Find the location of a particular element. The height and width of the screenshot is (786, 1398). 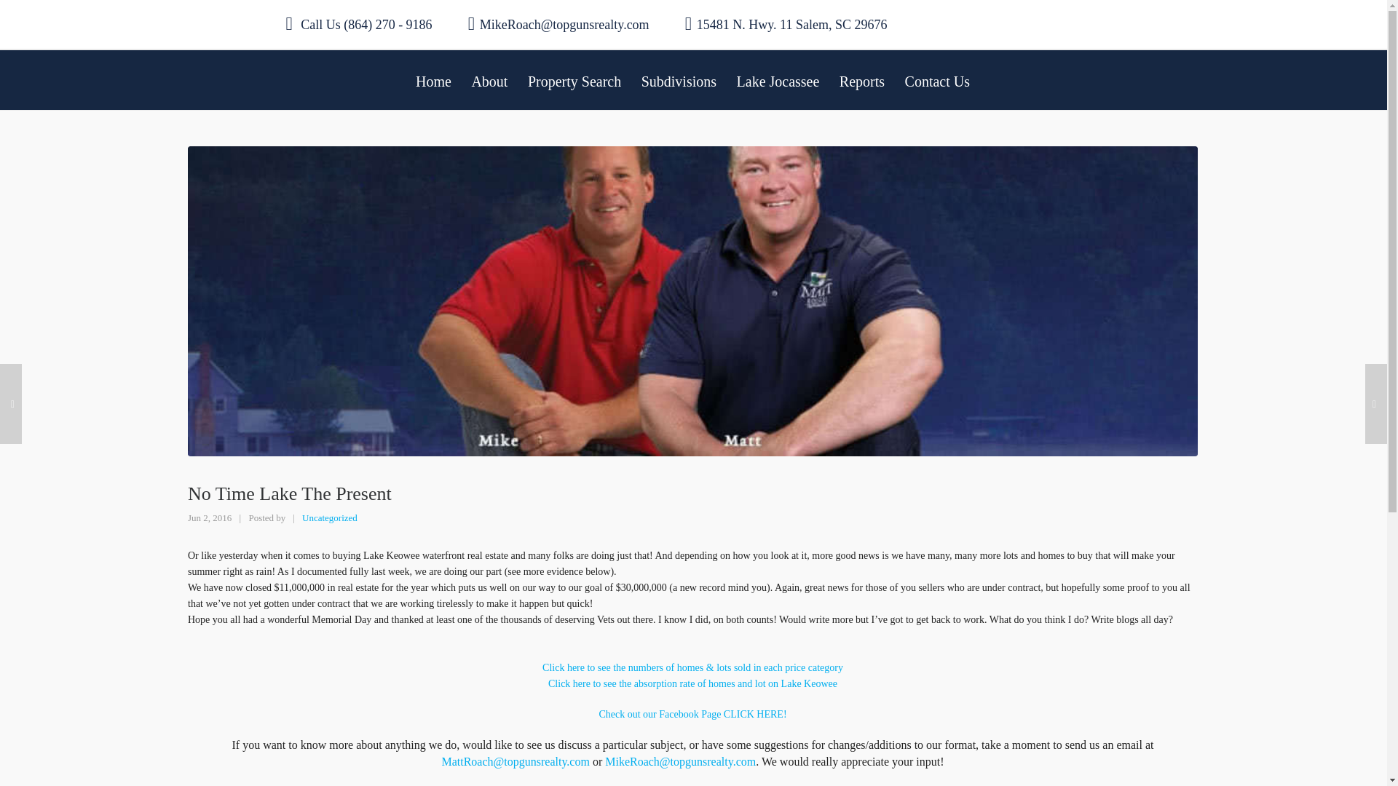

Home is located at coordinates (433, 79).